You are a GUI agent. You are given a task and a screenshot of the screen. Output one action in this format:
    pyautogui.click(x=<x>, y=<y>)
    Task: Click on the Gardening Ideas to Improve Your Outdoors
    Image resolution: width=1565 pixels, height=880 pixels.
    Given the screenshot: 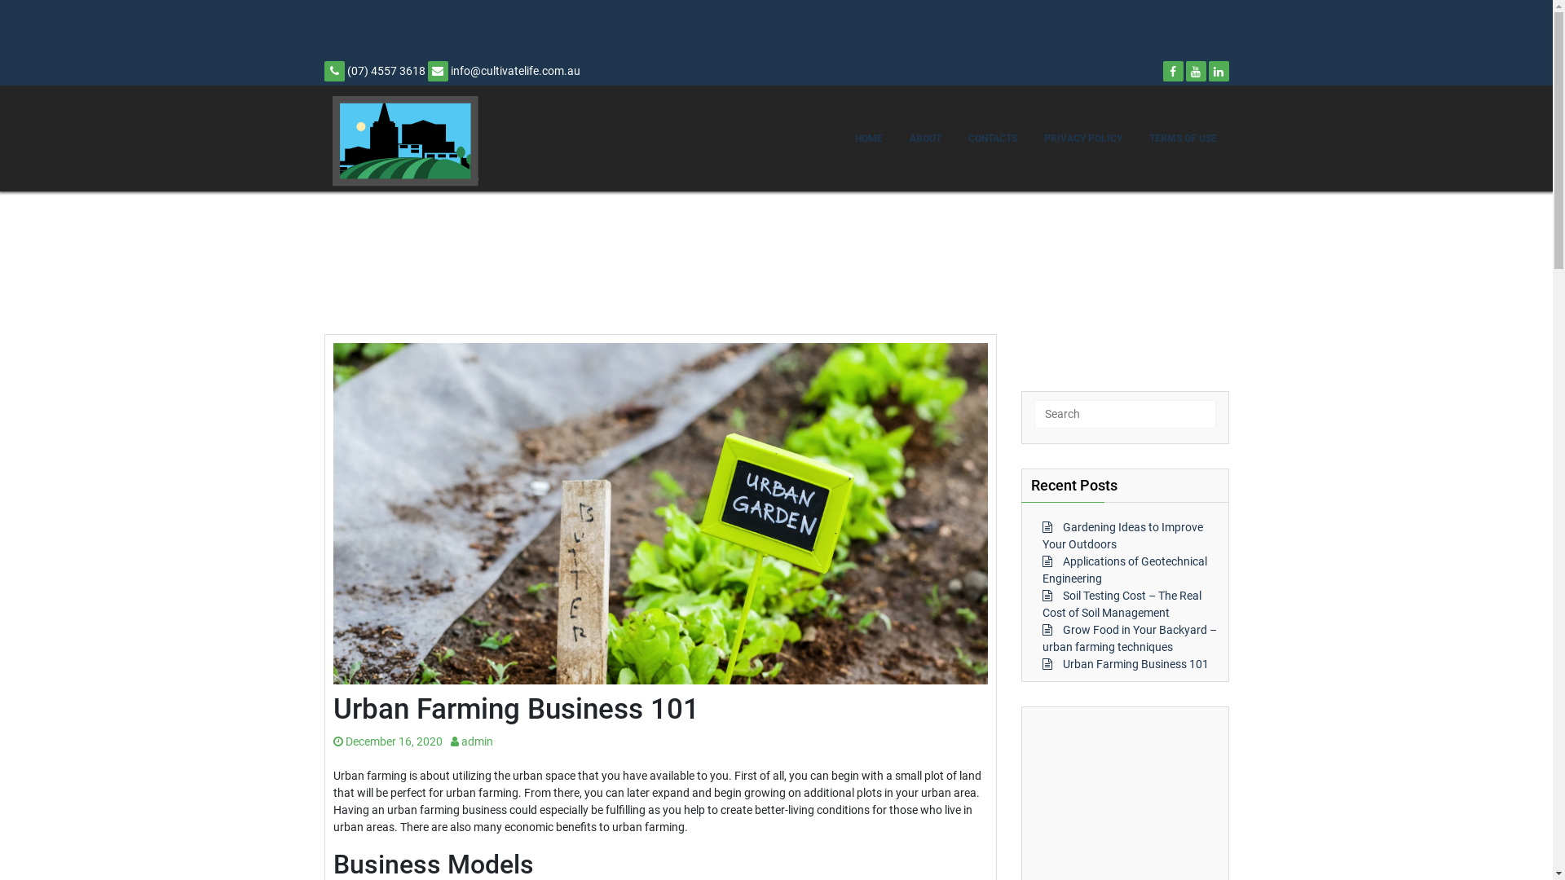 What is the action you would take?
    pyautogui.click(x=1122, y=536)
    